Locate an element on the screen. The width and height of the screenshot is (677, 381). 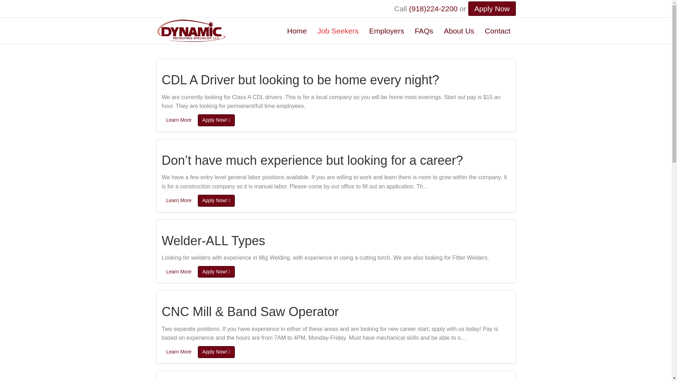
About Us is located at coordinates (459, 31).